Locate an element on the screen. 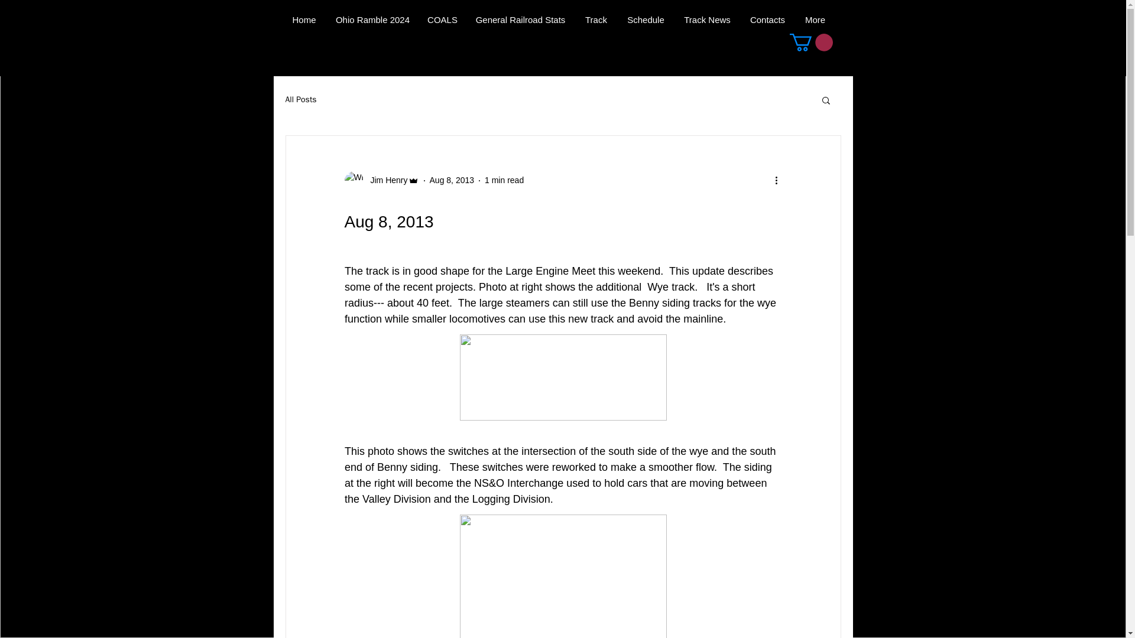  Jim Henry is located at coordinates (381, 181).